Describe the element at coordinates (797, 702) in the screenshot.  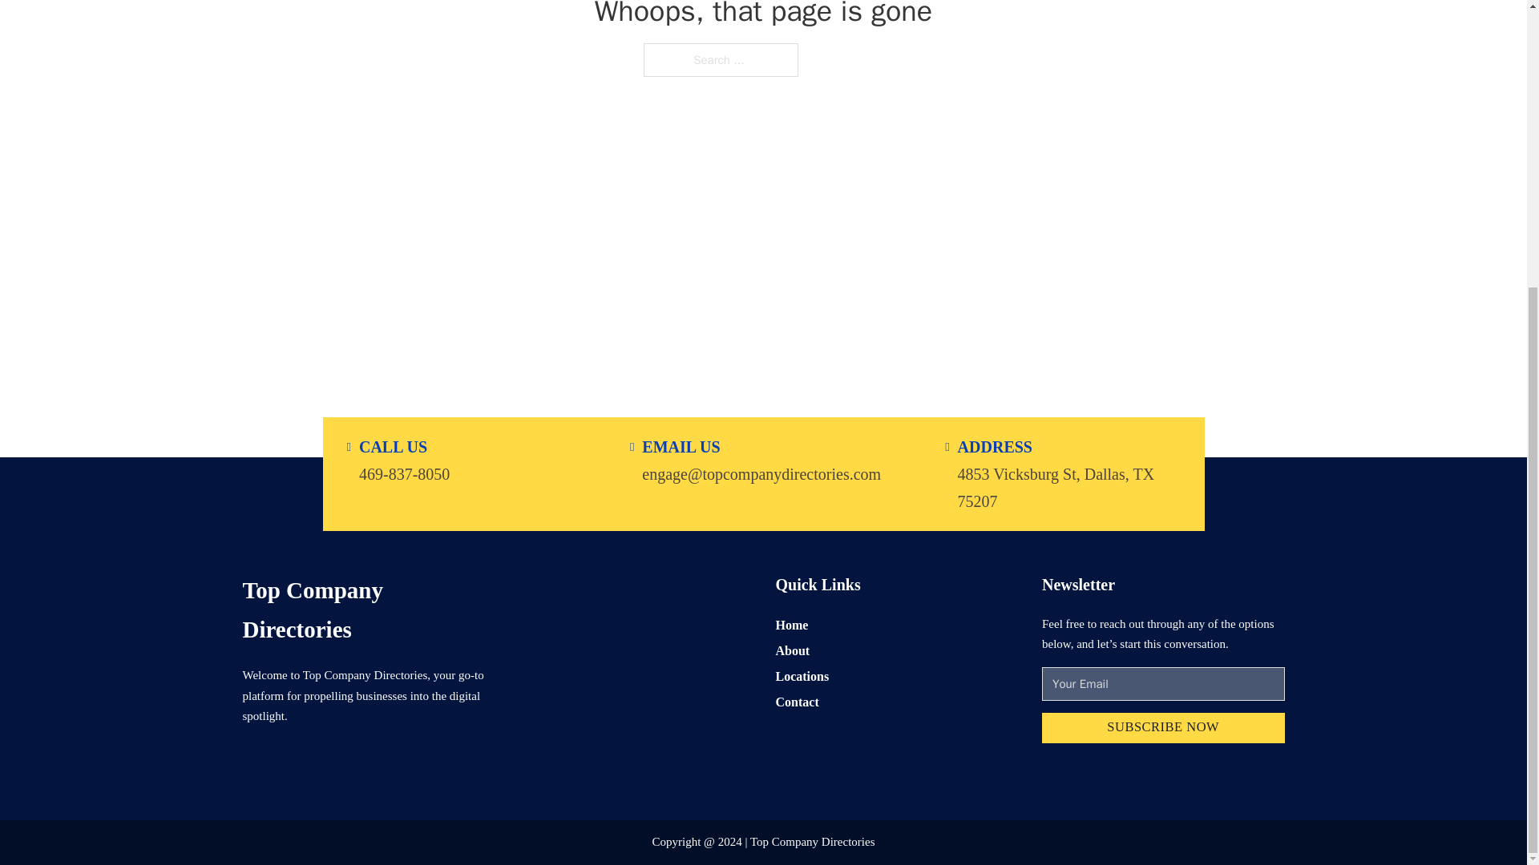
I see `Contact` at that location.